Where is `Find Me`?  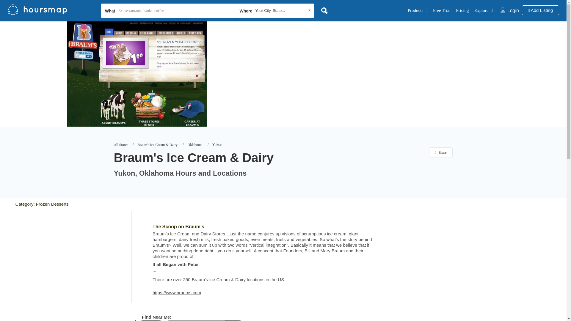 Find Me is located at coordinates (151, 320).